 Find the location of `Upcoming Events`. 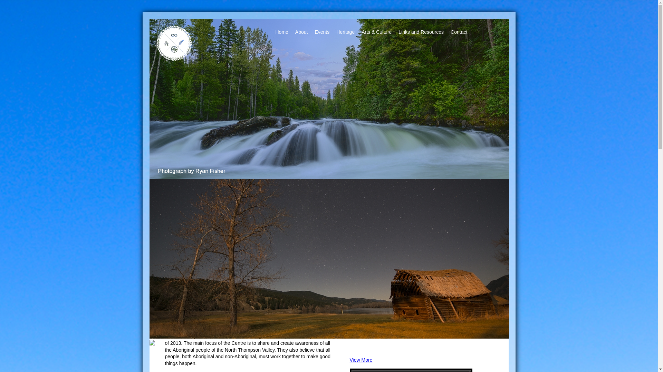

Upcoming Events is located at coordinates (380, 273).